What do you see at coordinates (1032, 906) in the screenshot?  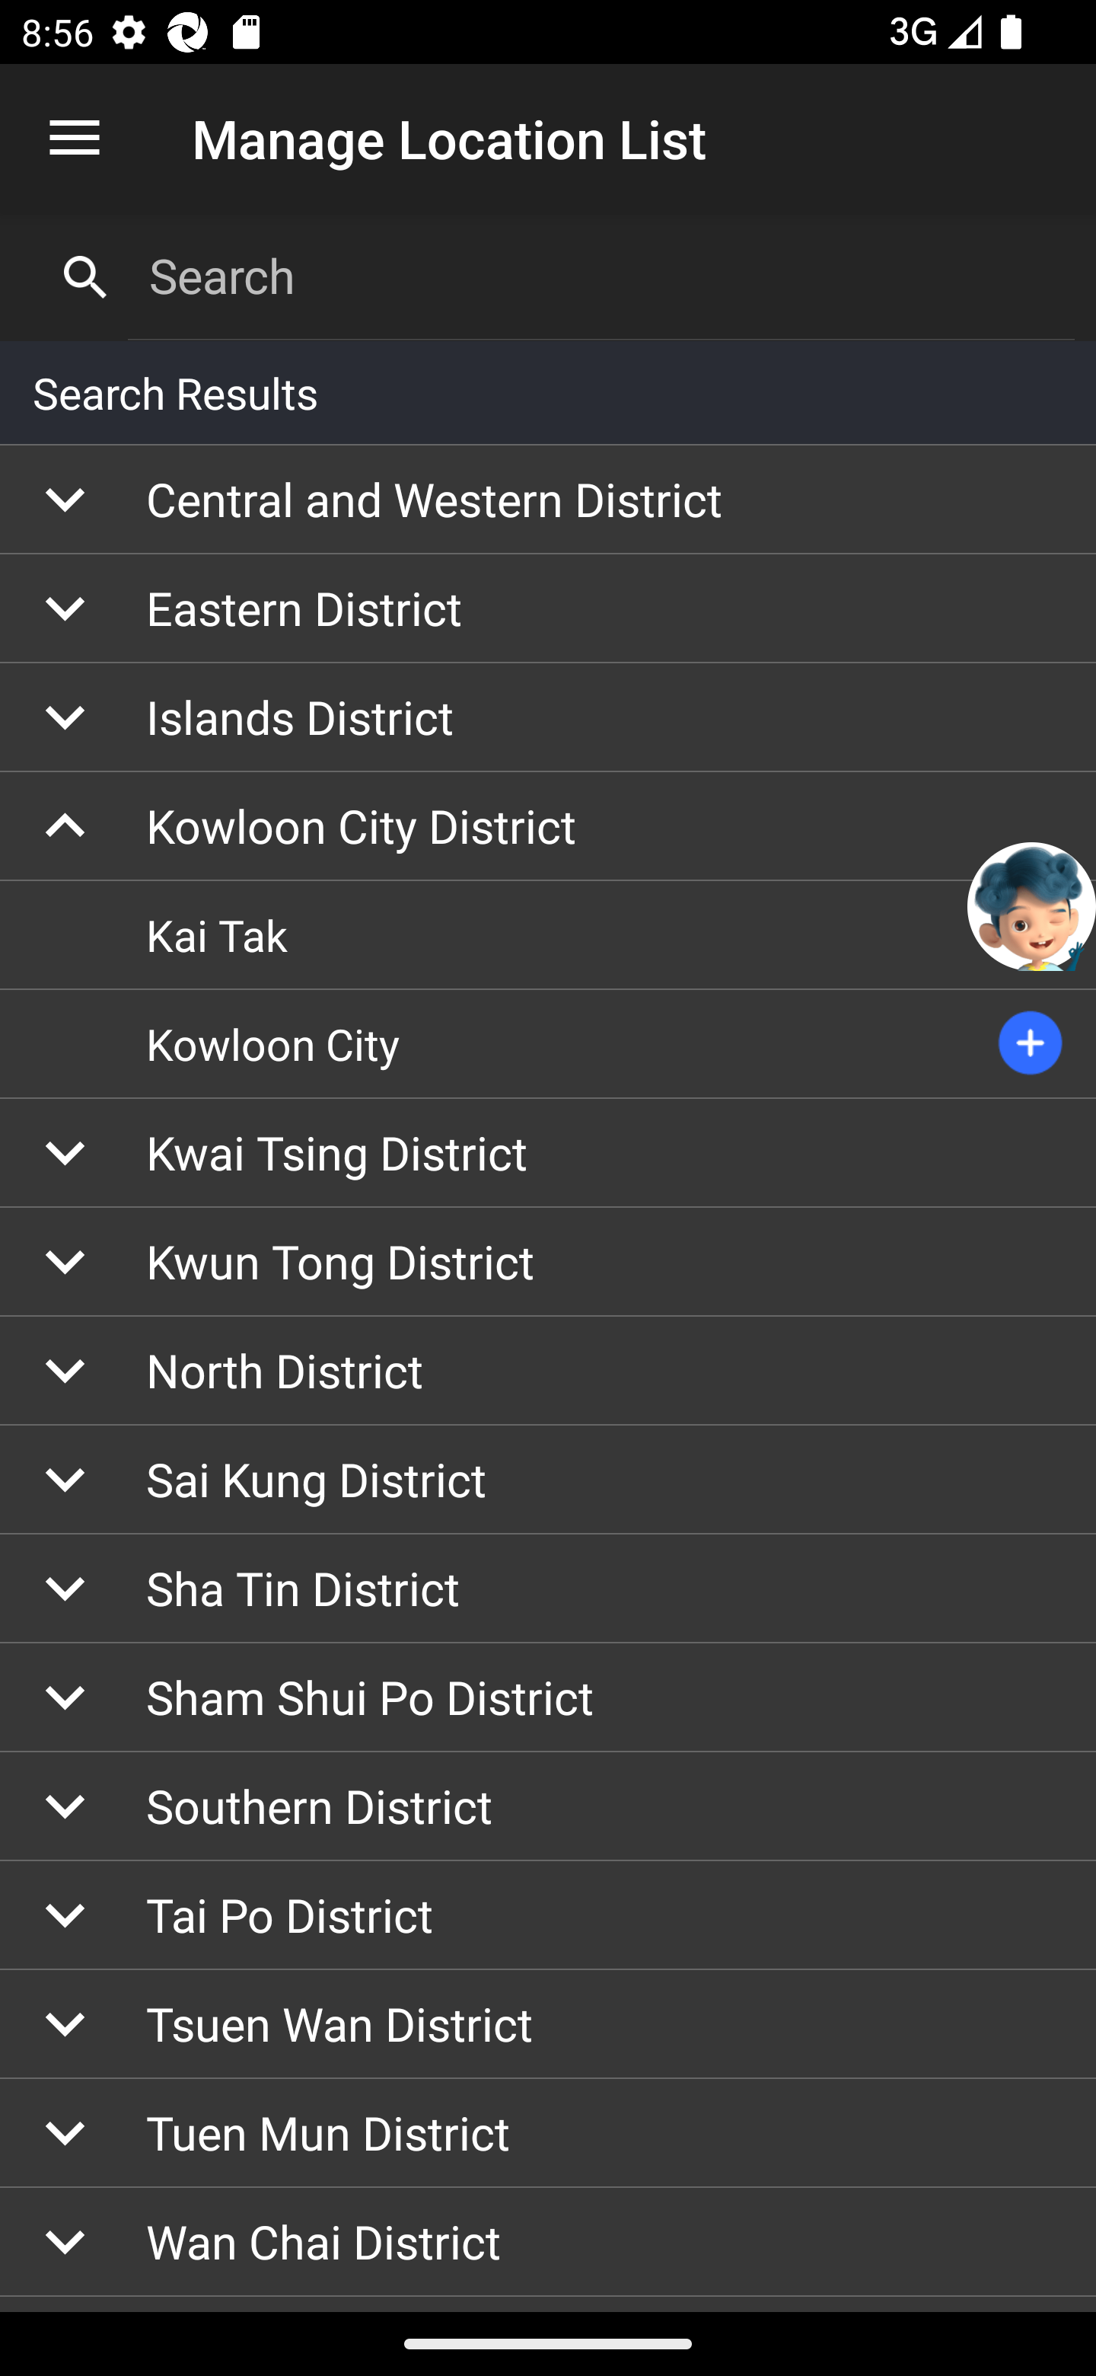 I see `Chatbot` at bounding box center [1032, 906].